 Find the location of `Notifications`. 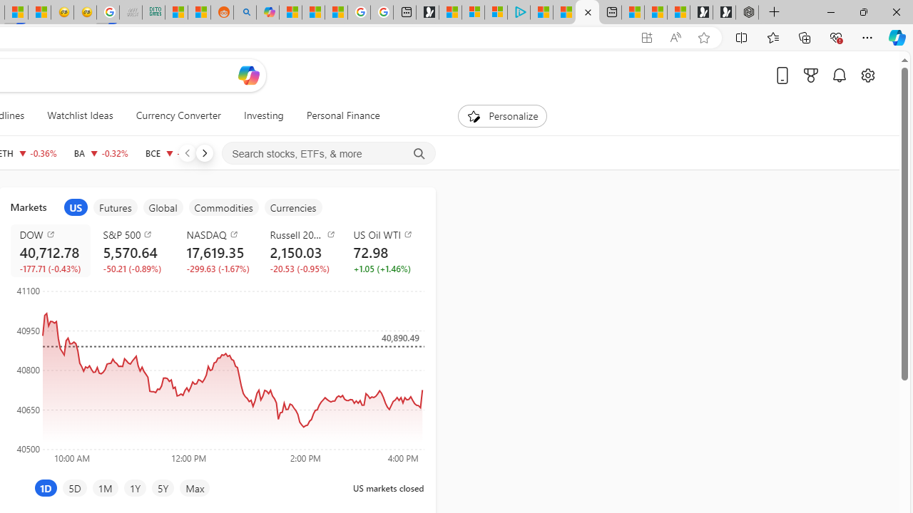

Notifications is located at coordinates (839, 75).